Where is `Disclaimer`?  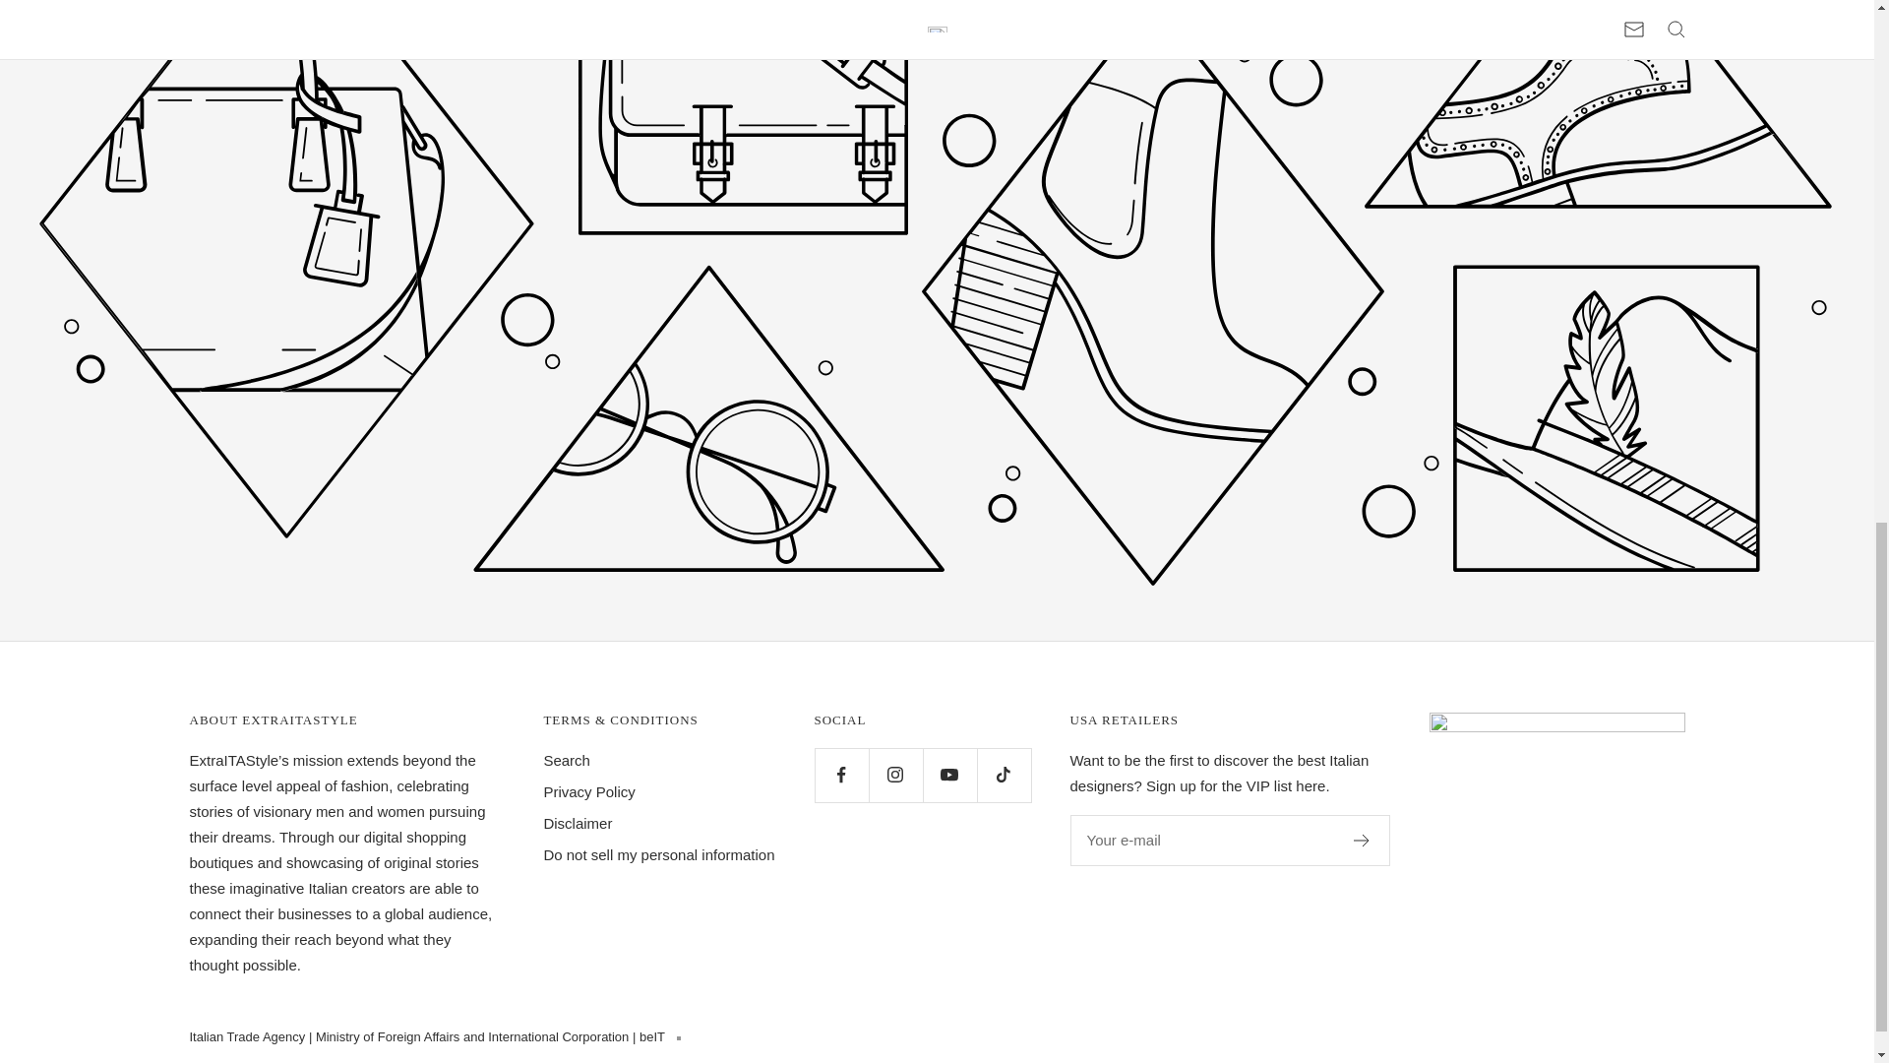 Disclaimer is located at coordinates (578, 823).